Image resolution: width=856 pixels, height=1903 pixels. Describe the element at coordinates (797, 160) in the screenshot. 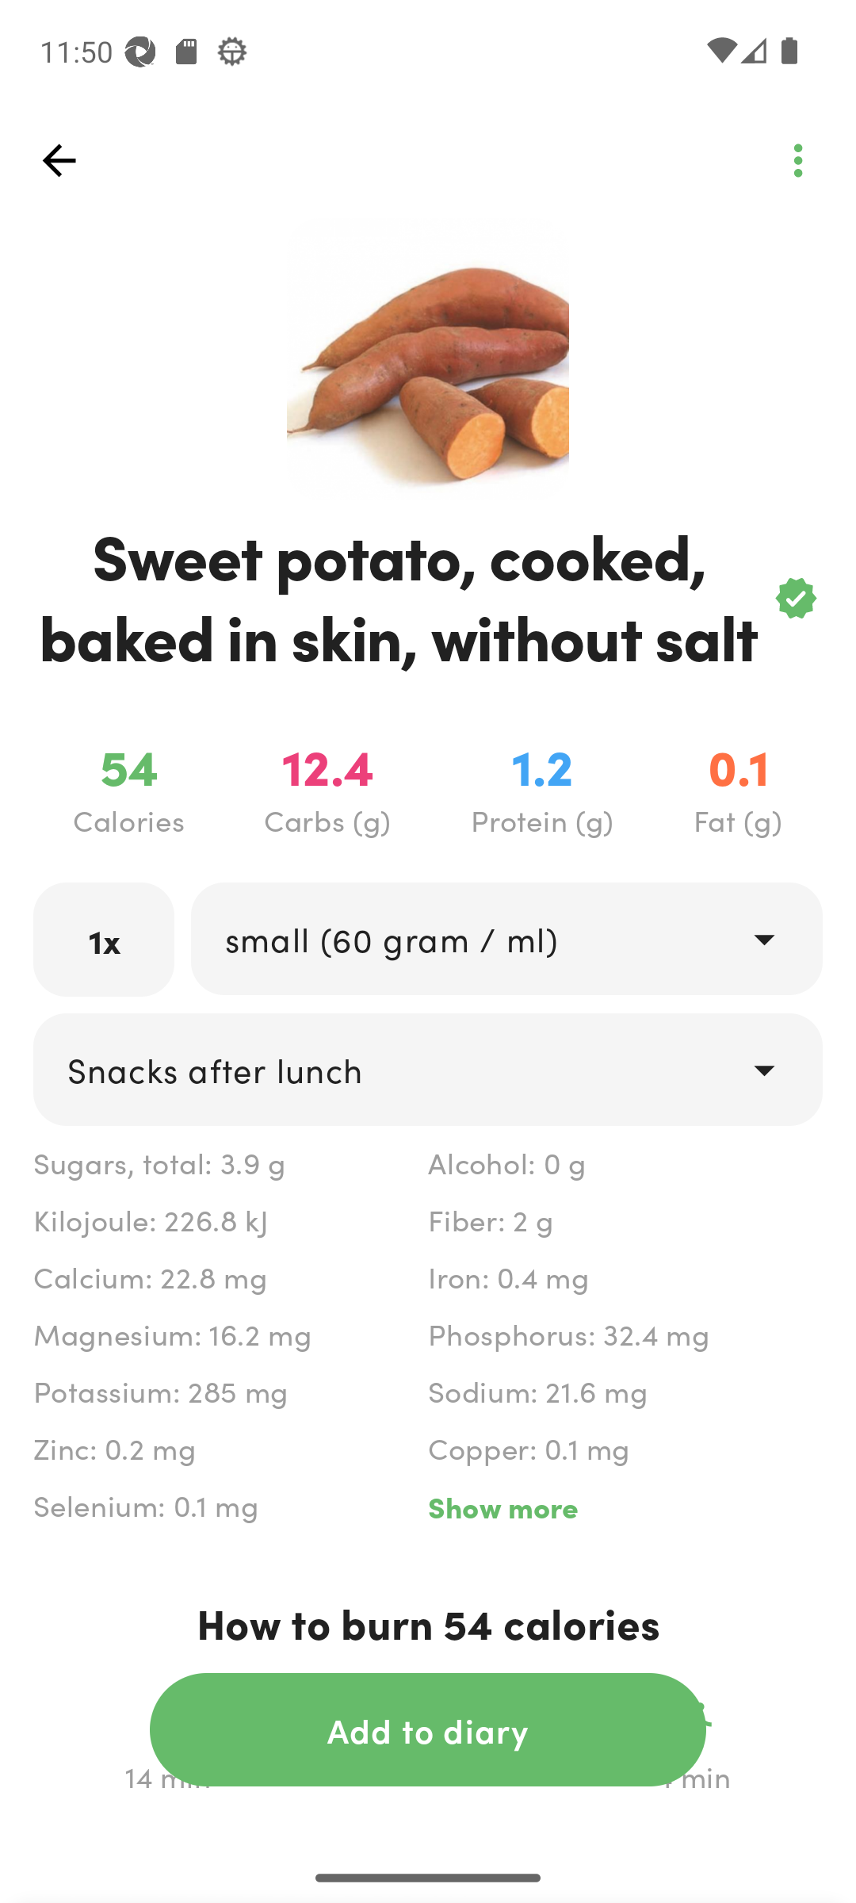

I see `top_left_action` at that location.